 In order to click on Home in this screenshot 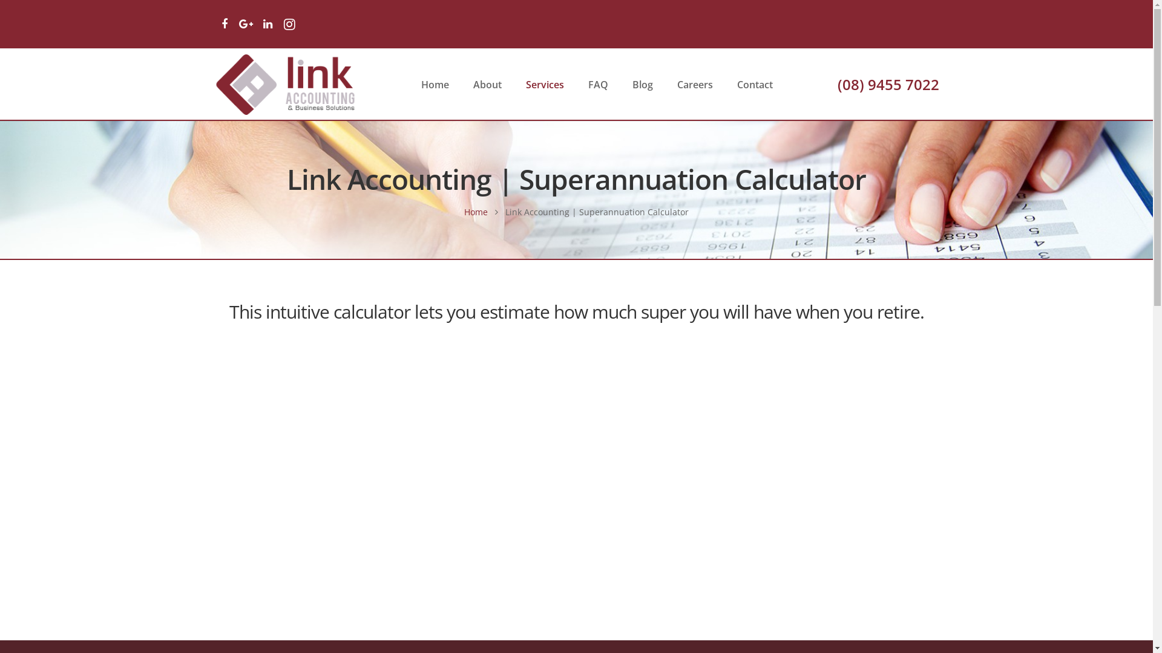, I will do `click(476, 212)`.